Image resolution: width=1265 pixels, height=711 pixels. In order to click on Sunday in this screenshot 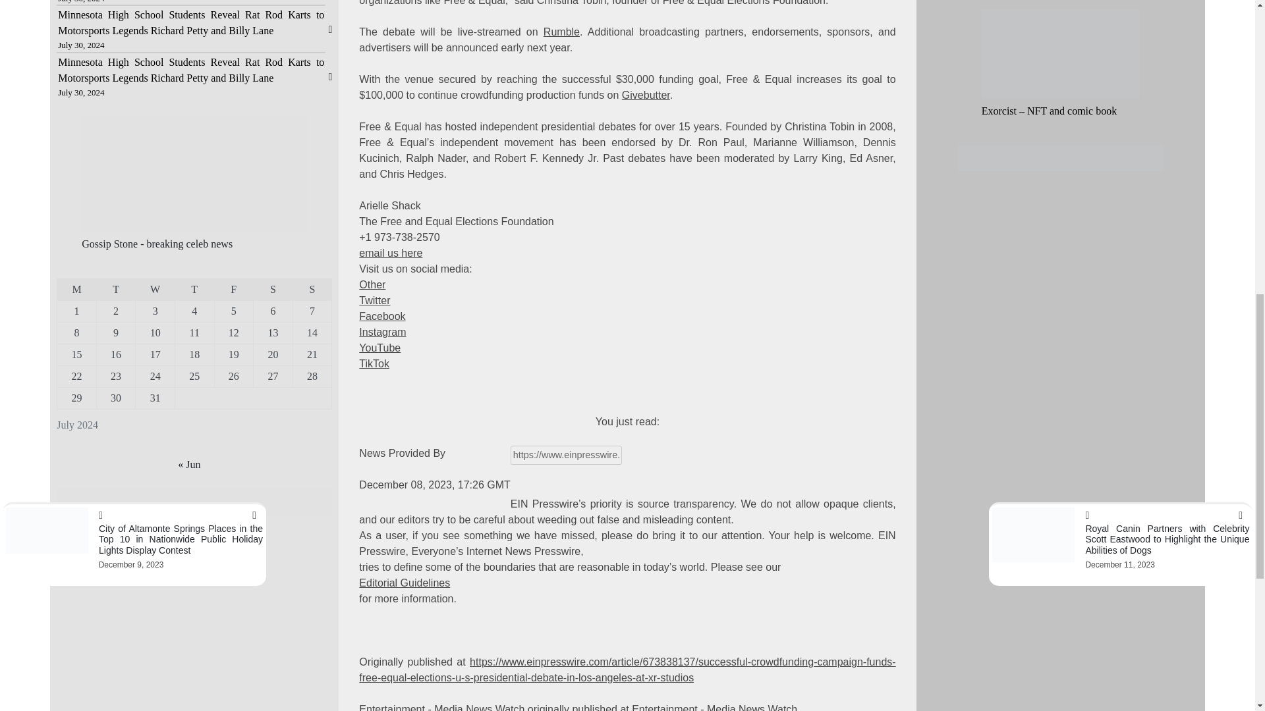, I will do `click(312, 290)`.